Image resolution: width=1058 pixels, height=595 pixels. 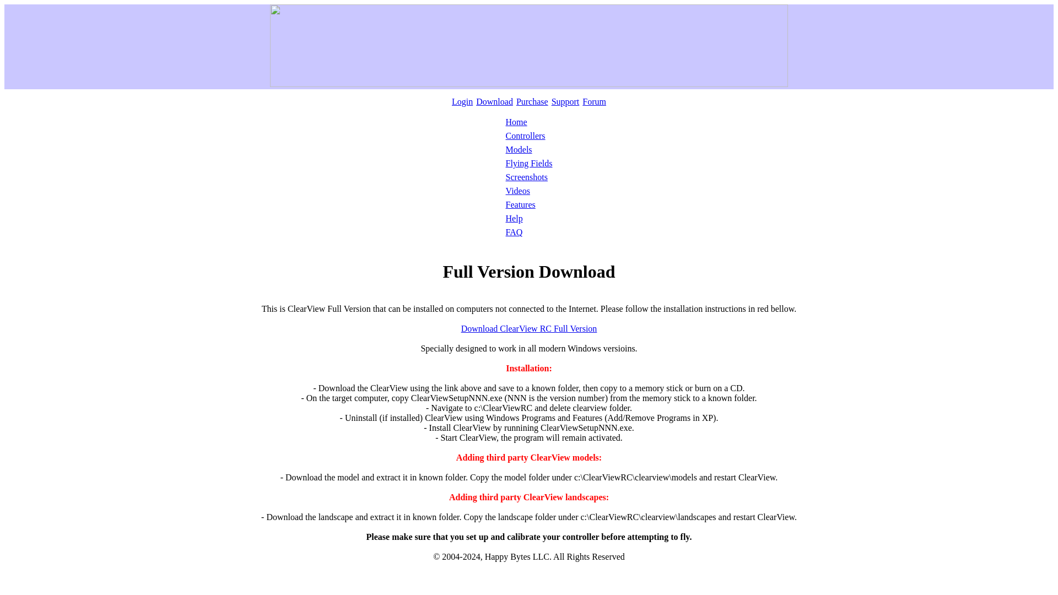 What do you see at coordinates (517, 191) in the screenshot?
I see `Videos` at bounding box center [517, 191].